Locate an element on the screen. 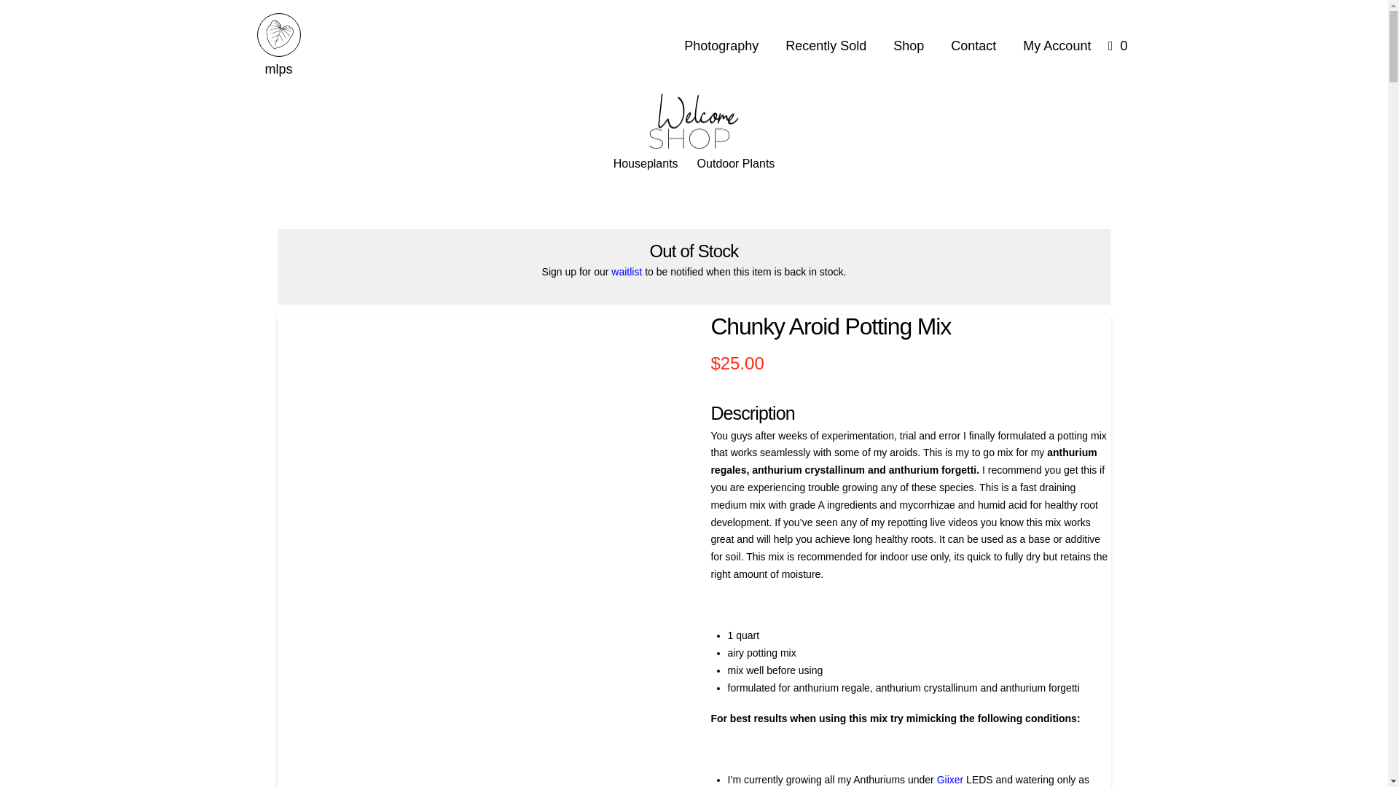  Houseplants is located at coordinates (646, 164).